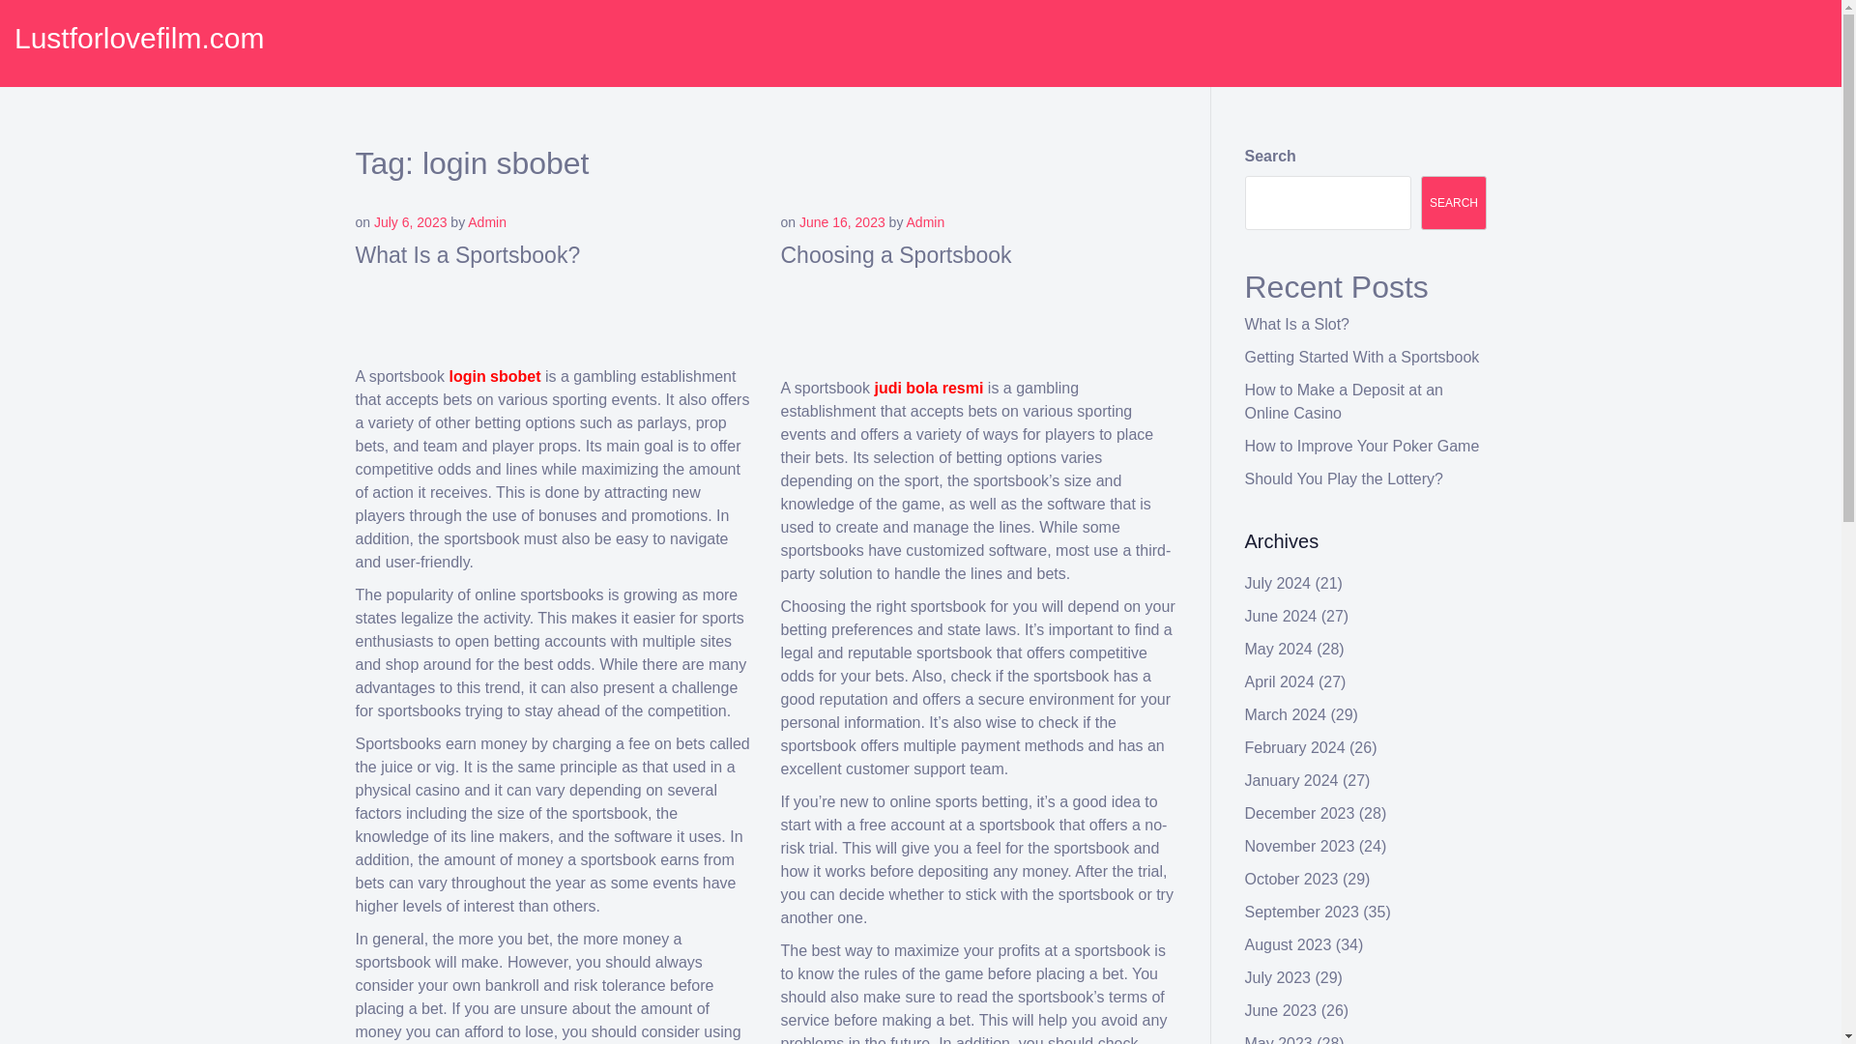 This screenshot has height=1044, width=1856. Describe the element at coordinates (1362, 357) in the screenshot. I see `Getting Started With a Sportsbook` at that location.